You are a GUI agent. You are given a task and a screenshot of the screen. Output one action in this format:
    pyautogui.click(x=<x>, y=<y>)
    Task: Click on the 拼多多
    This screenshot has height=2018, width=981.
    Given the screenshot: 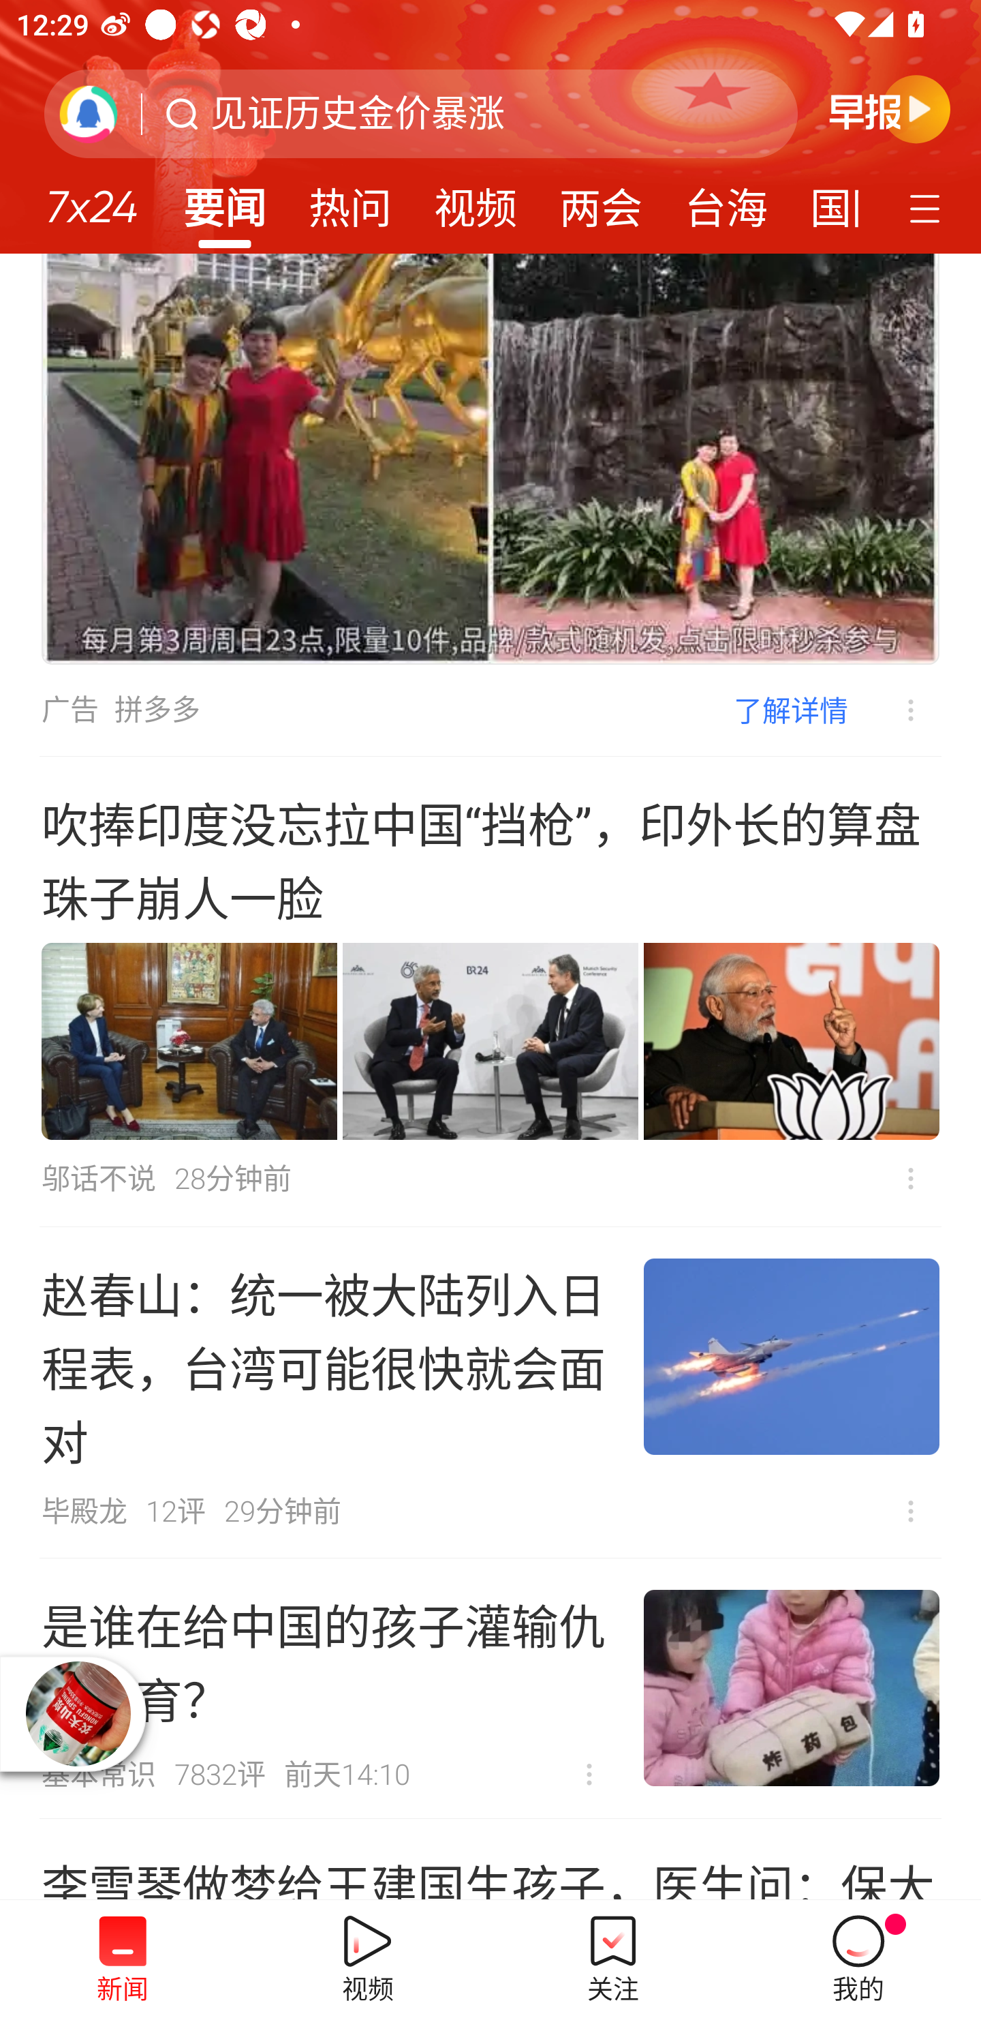 What is the action you would take?
    pyautogui.click(x=157, y=710)
    